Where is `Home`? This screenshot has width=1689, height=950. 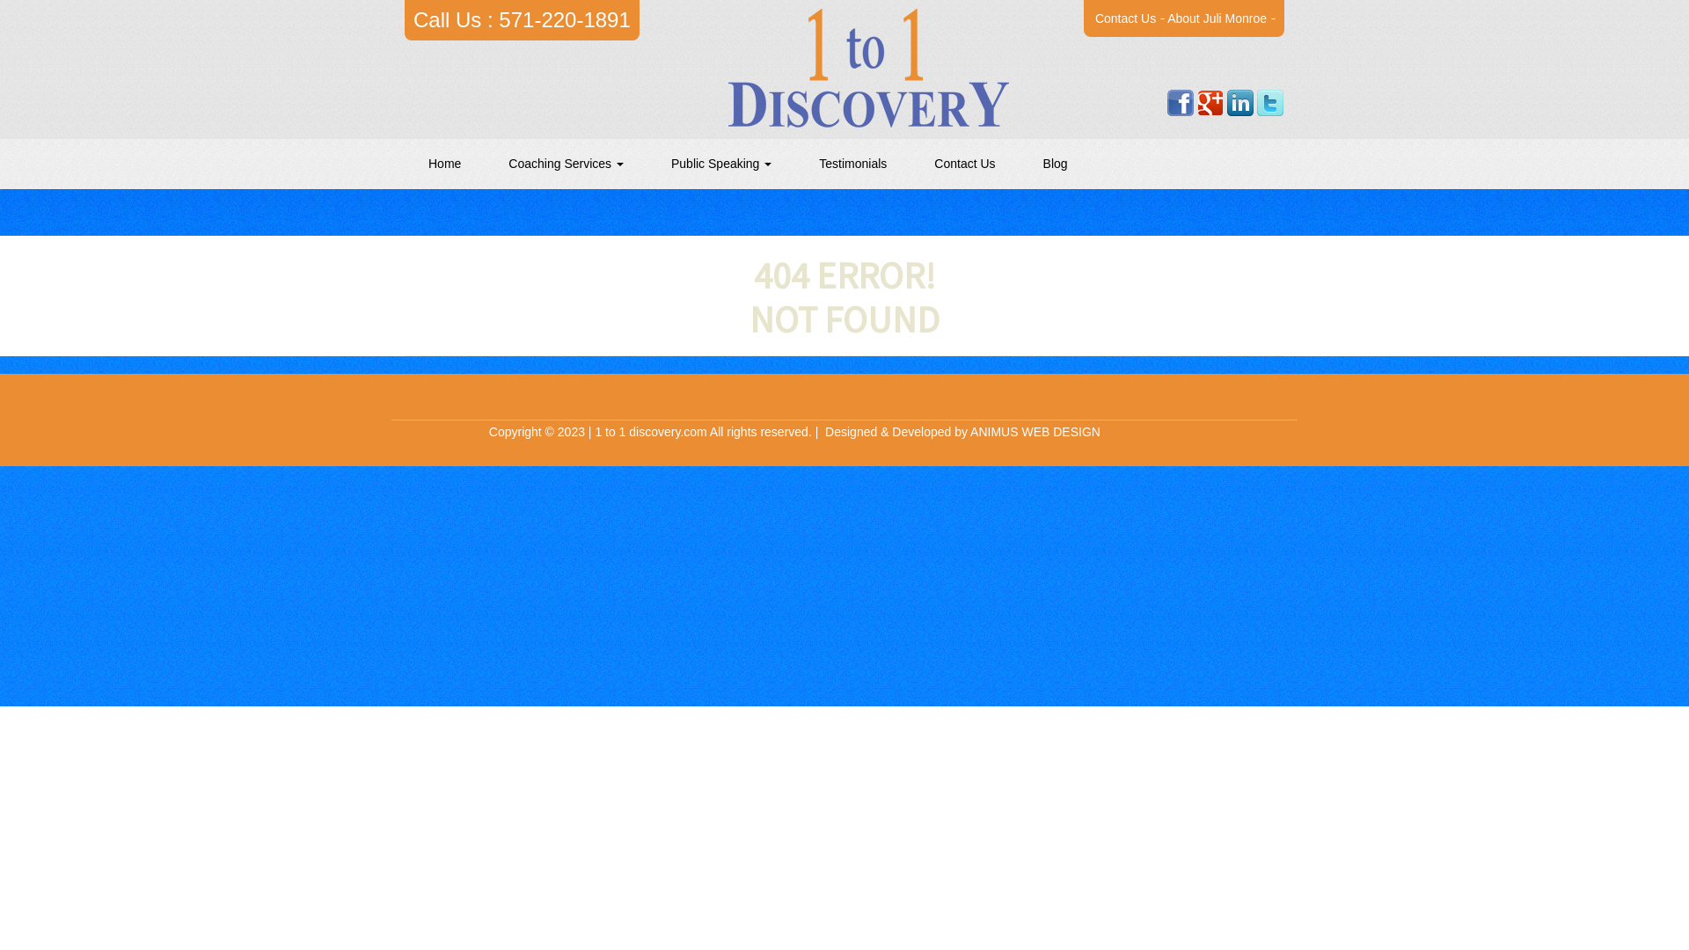
Home is located at coordinates (445, 164).